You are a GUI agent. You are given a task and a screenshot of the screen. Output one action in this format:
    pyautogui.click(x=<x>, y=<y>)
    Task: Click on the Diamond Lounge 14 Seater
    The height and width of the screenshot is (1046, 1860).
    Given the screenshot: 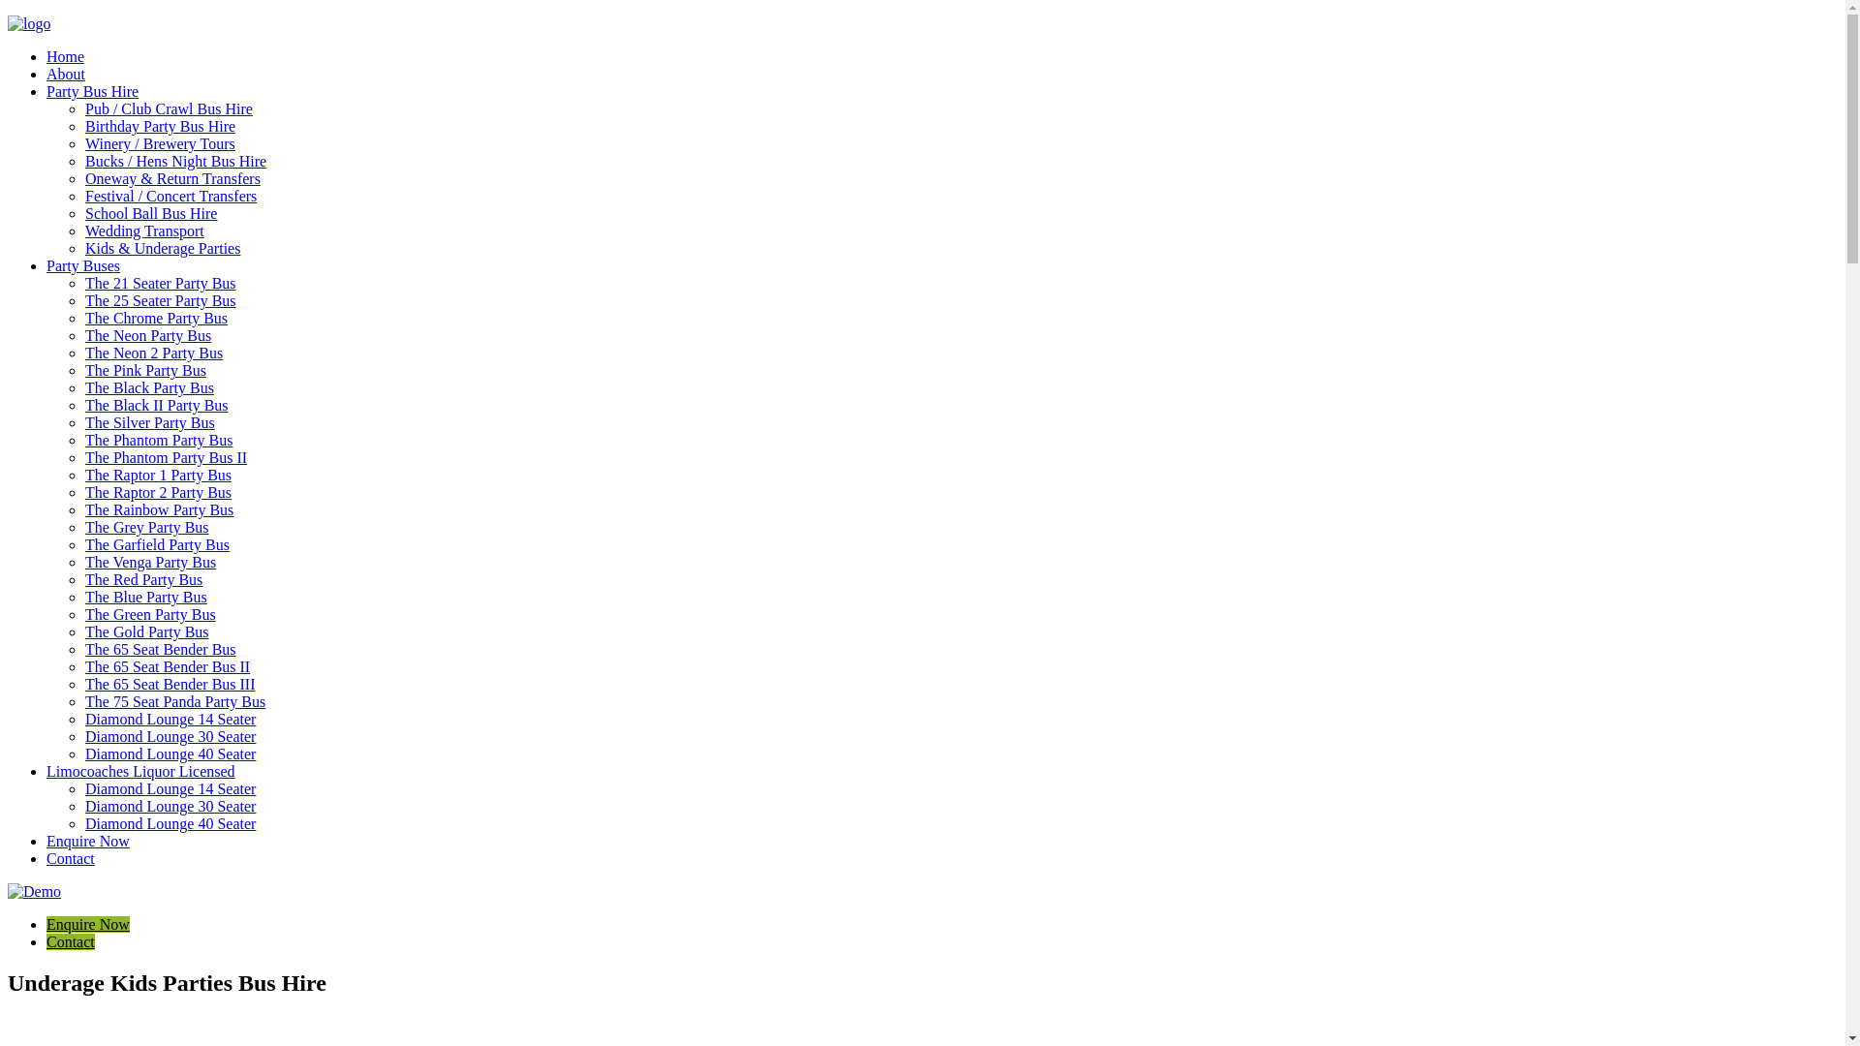 What is the action you would take?
    pyautogui.click(x=170, y=788)
    